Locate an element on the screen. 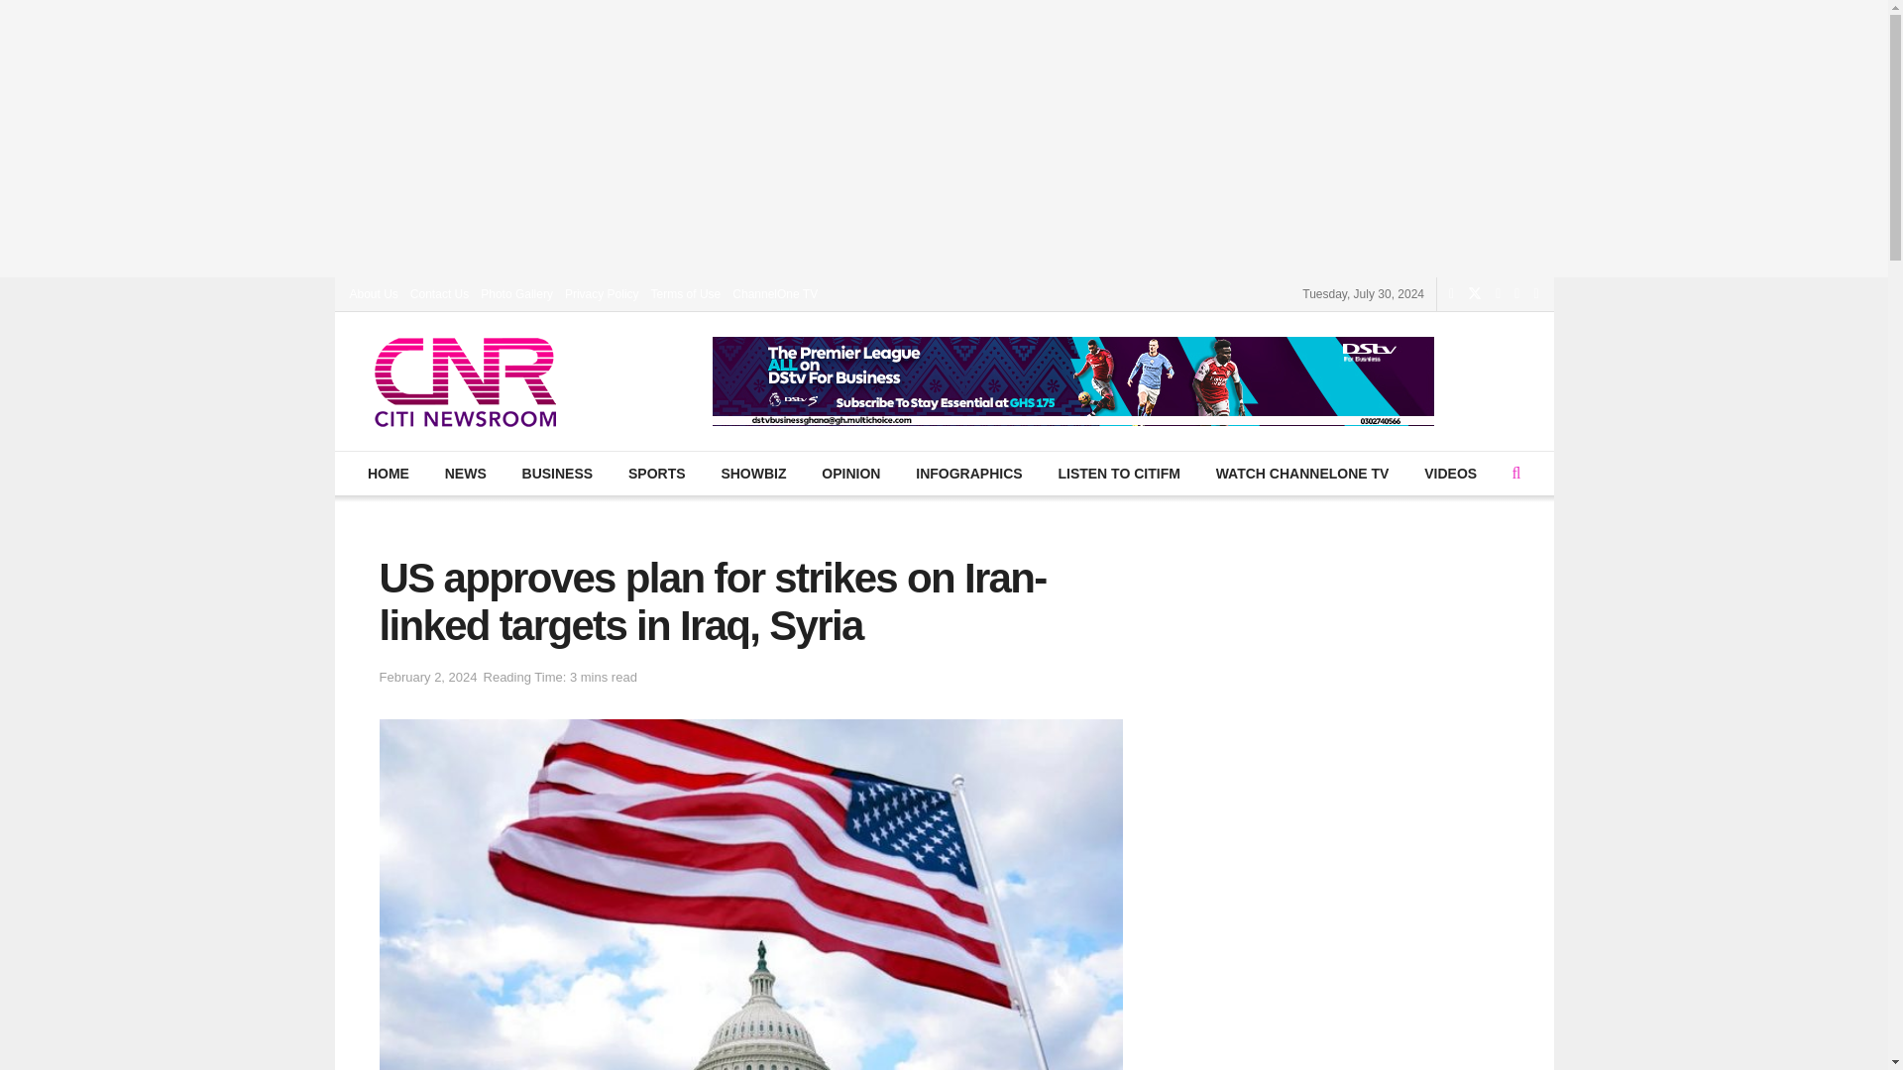 The width and height of the screenshot is (1903, 1070). INFOGRAPHICS is located at coordinates (968, 474).